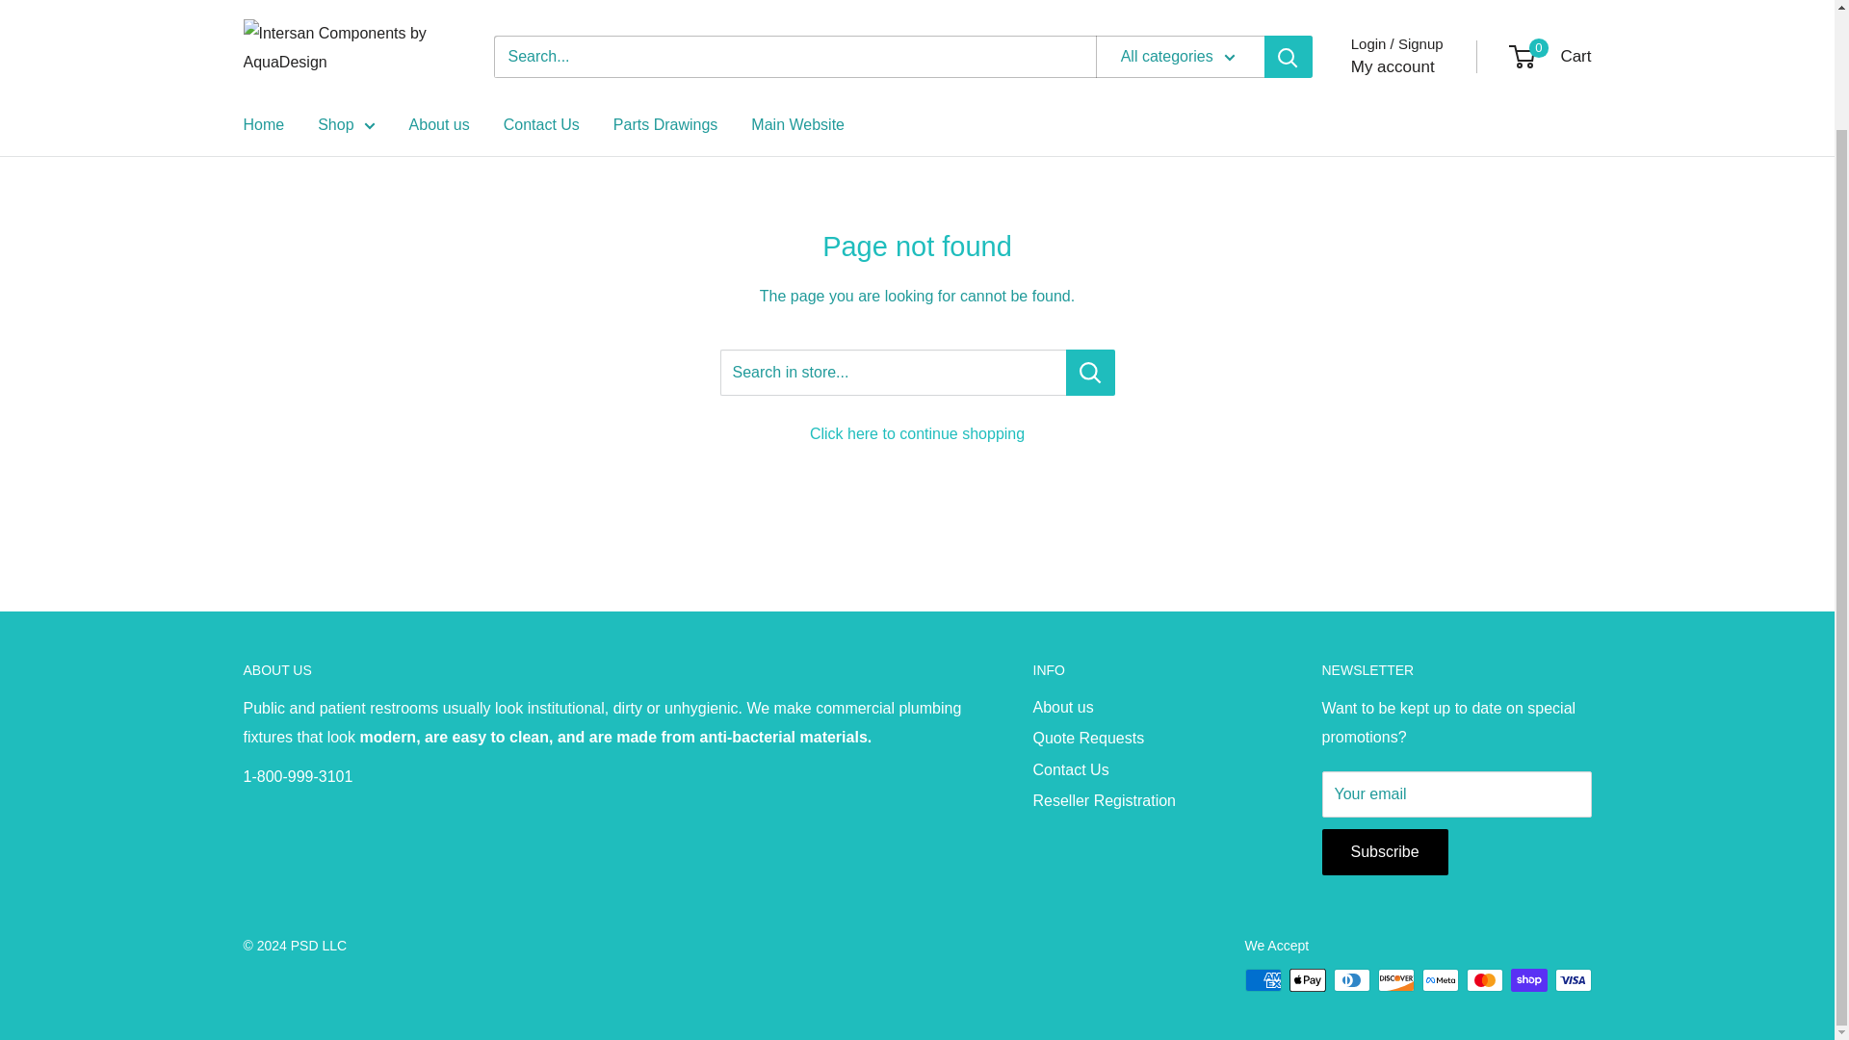 The height and width of the screenshot is (1040, 1849). I want to click on Shop, so click(347, 31).